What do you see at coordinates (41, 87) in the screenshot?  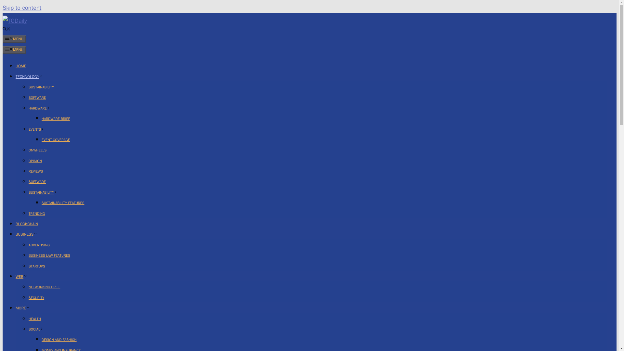 I see `SUSTAINABILITY` at bounding box center [41, 87].